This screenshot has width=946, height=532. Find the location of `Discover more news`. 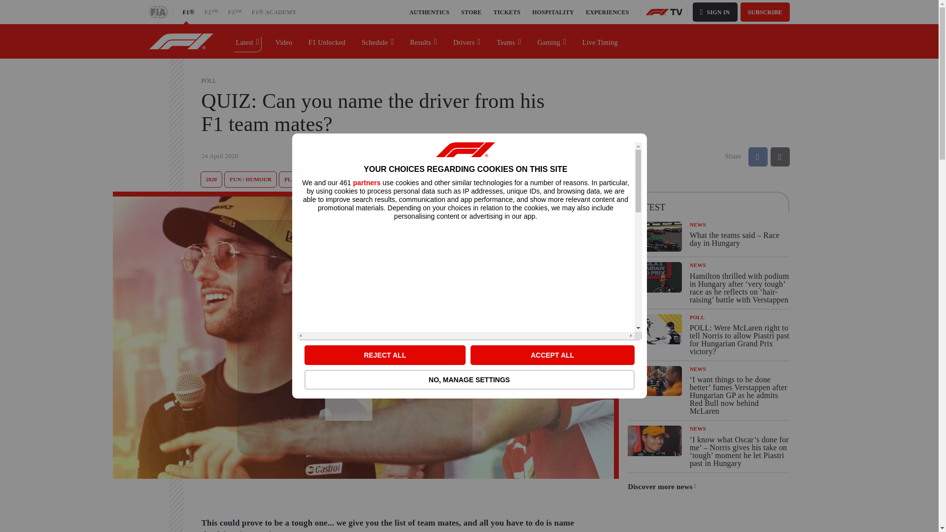

Discover more news is located at coordinates (662, 487).